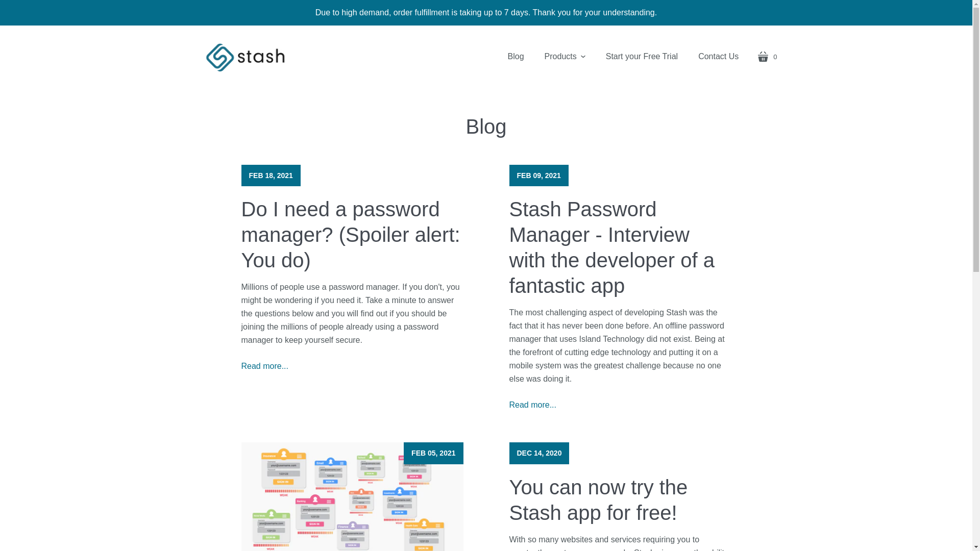  What do you see at coordinates (598, 500) in the screenshot?
I see `You can now try the Stash app for free!` at bounding box center [598, 500].